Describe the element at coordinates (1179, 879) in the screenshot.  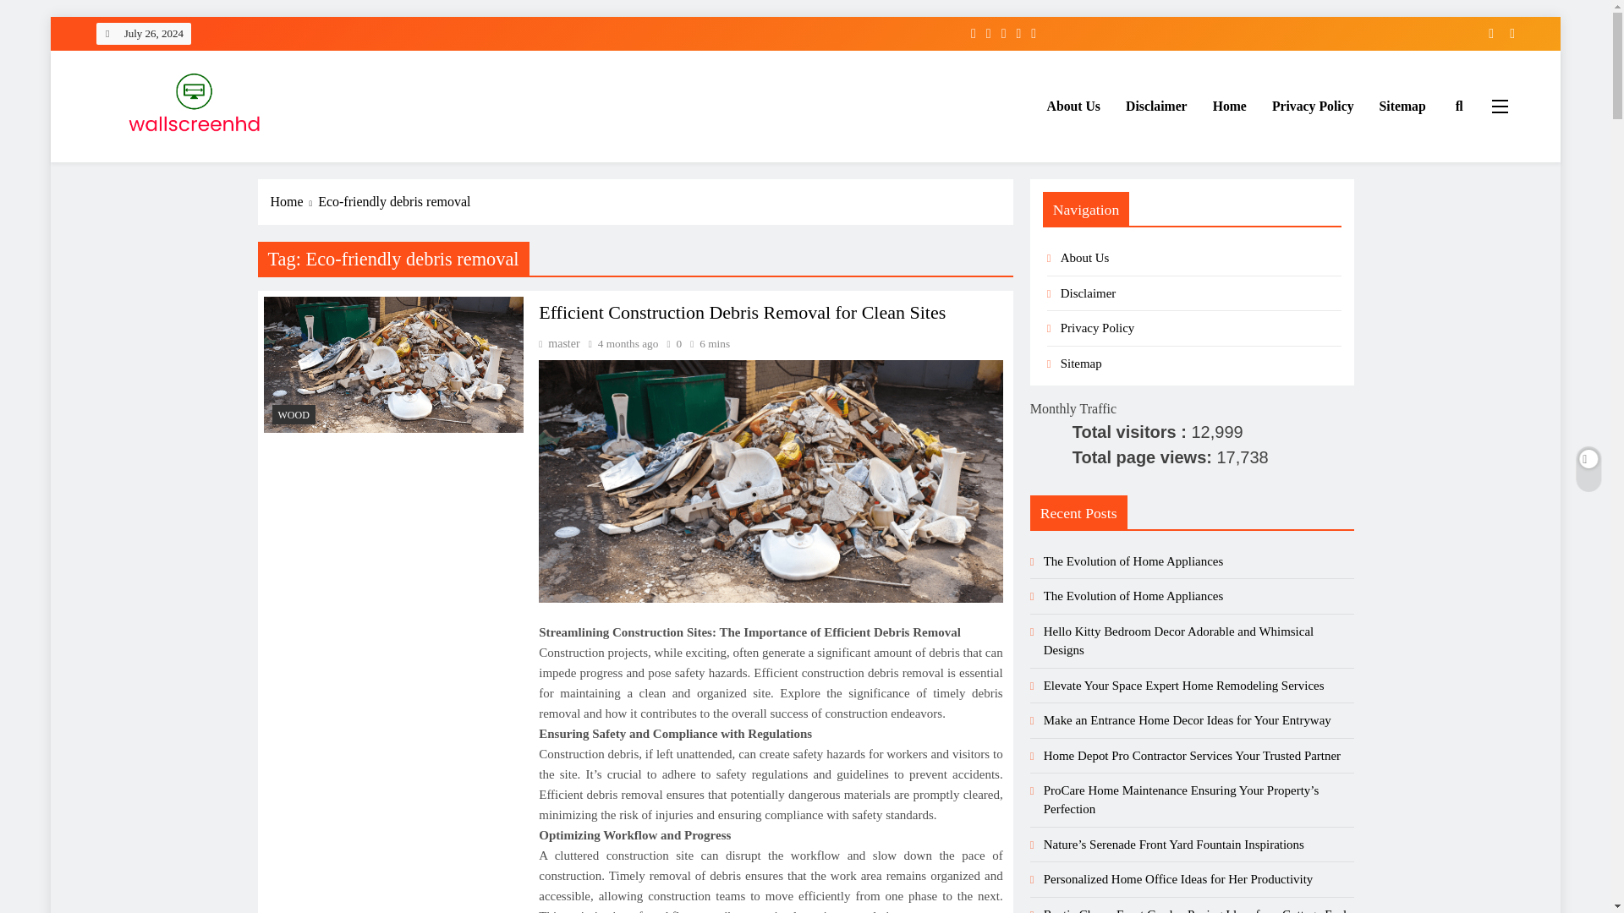
I see `Personalized Home Office Ideas for Her Productivity` at that location.